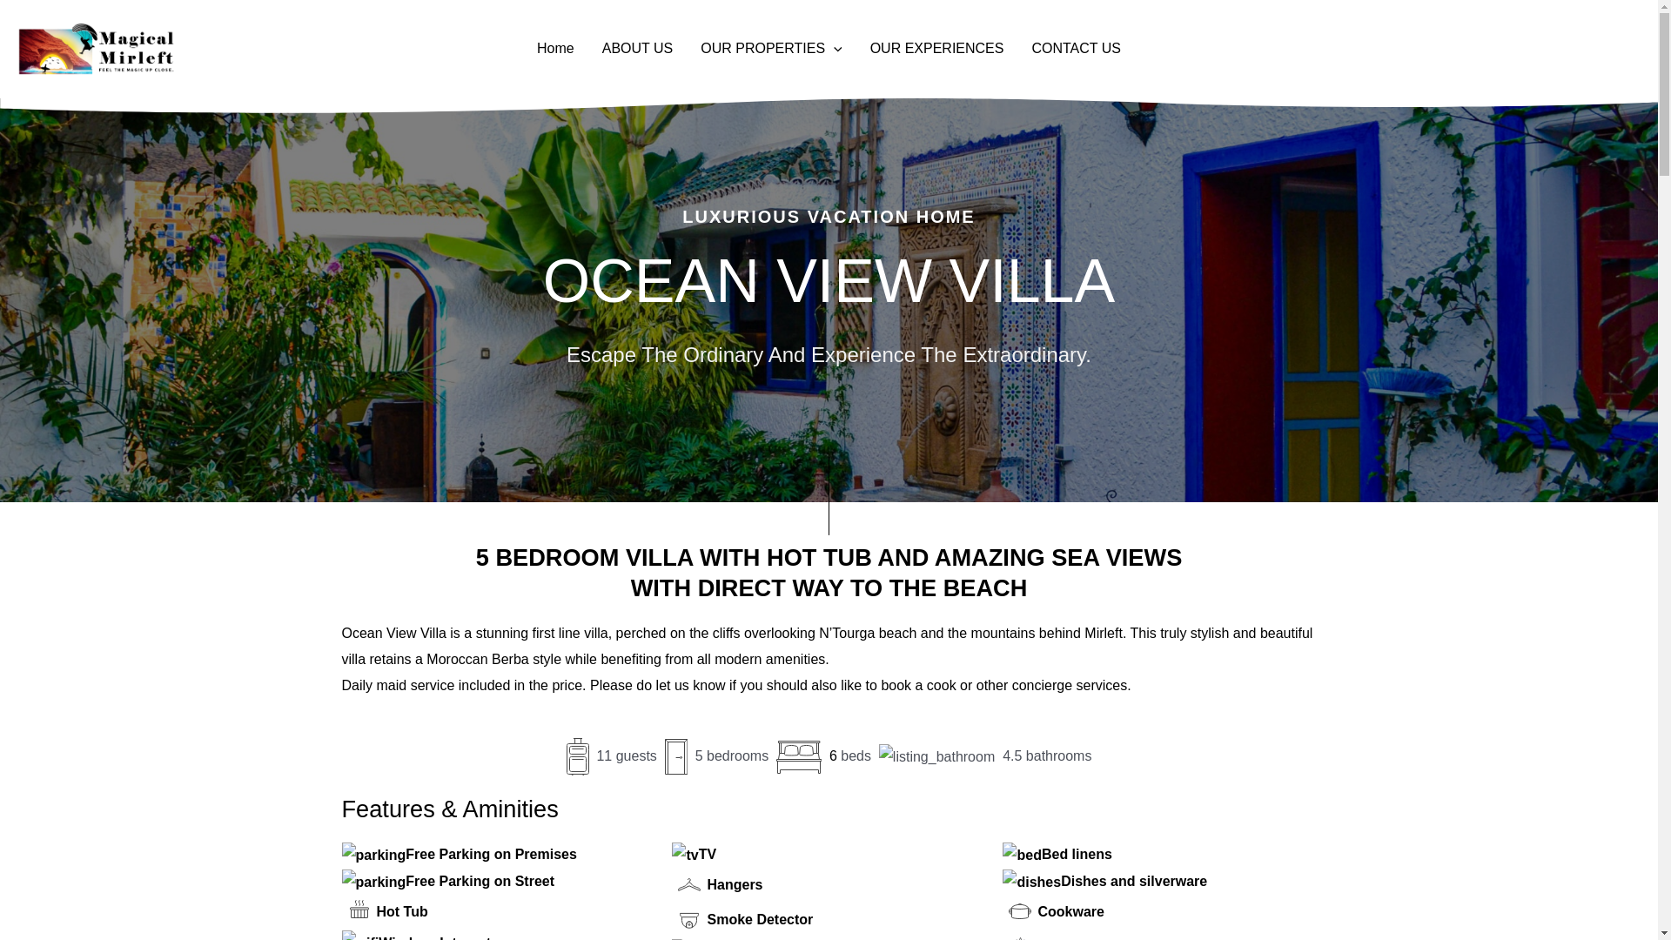  What do you see at coordinates (1076, 48) in the screenshot?
I see `CONTACT US` at bounding box center [1076, 48].